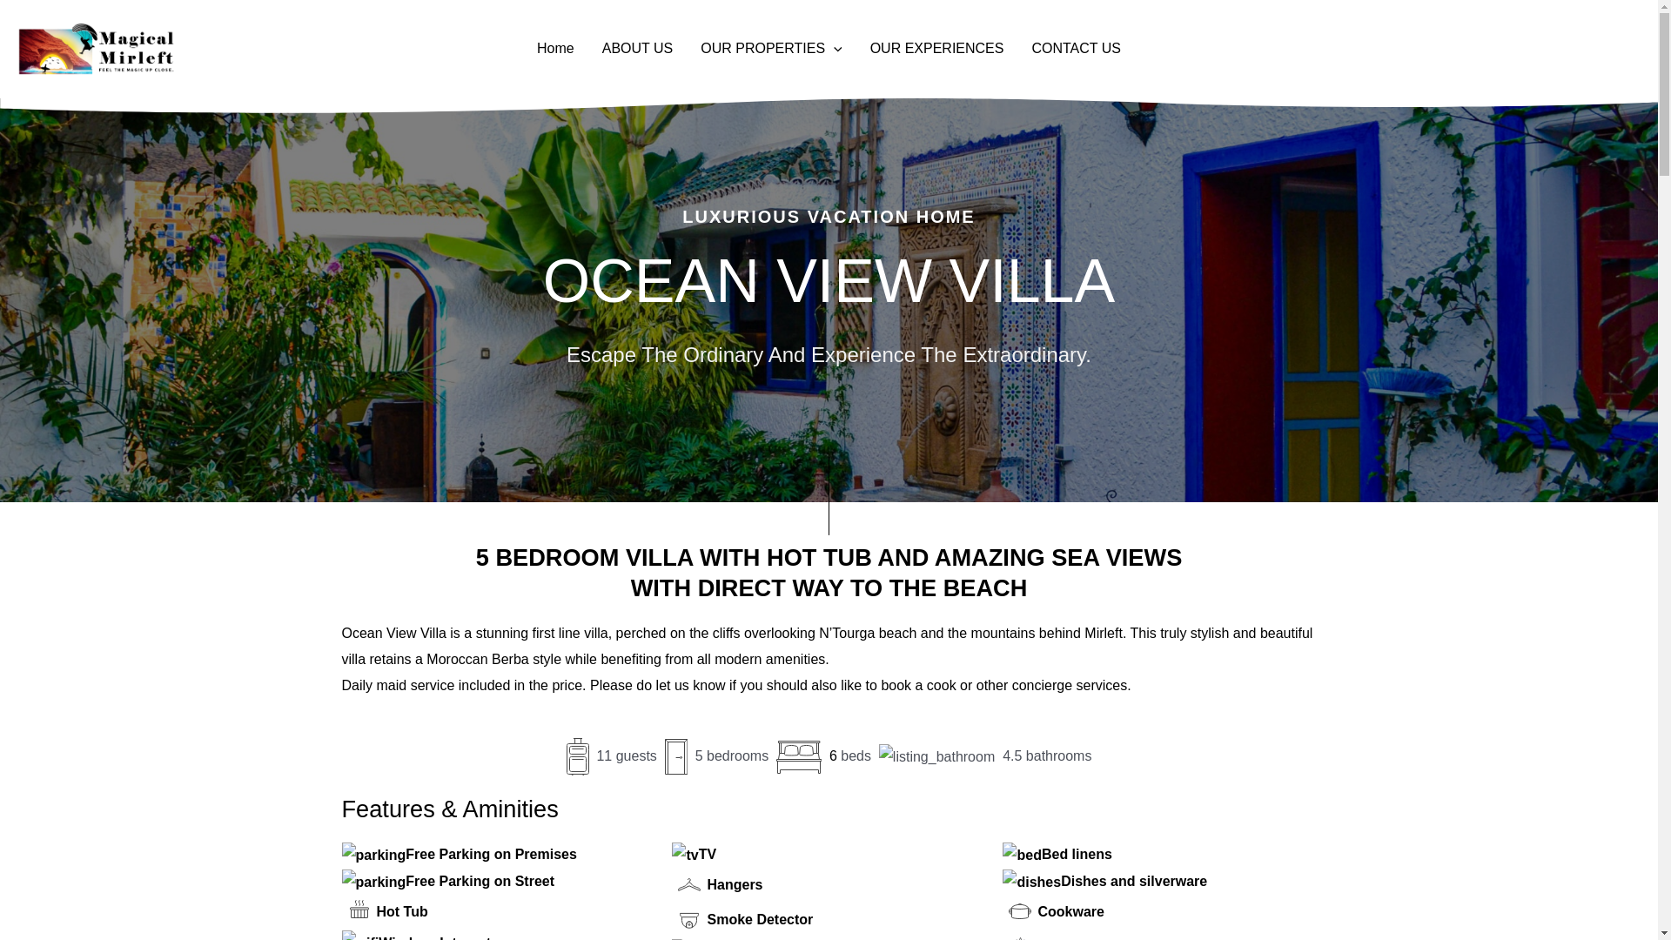  What do you see at coordinates (1076, 48) in the screenshot?
I see `CONTACT US` at bounding box center [1076, 48].